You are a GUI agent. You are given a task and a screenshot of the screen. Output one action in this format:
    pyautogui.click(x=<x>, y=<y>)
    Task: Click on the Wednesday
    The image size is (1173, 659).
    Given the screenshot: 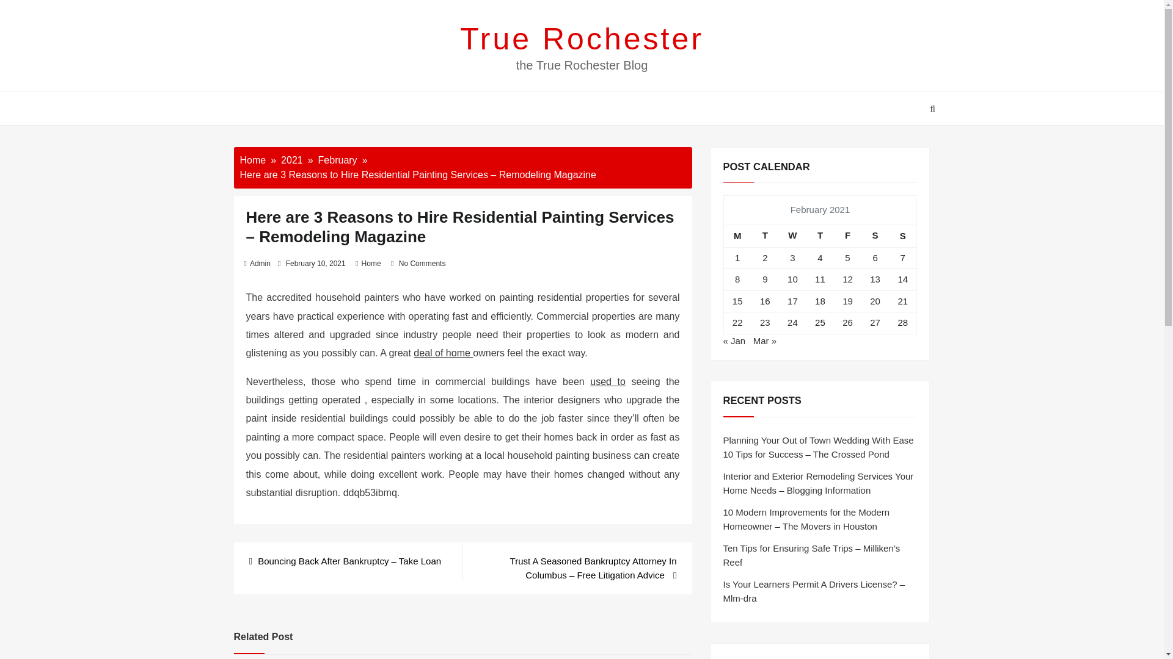 What is the action you would take?
    pyautogui.click(x=792, y=236)
    